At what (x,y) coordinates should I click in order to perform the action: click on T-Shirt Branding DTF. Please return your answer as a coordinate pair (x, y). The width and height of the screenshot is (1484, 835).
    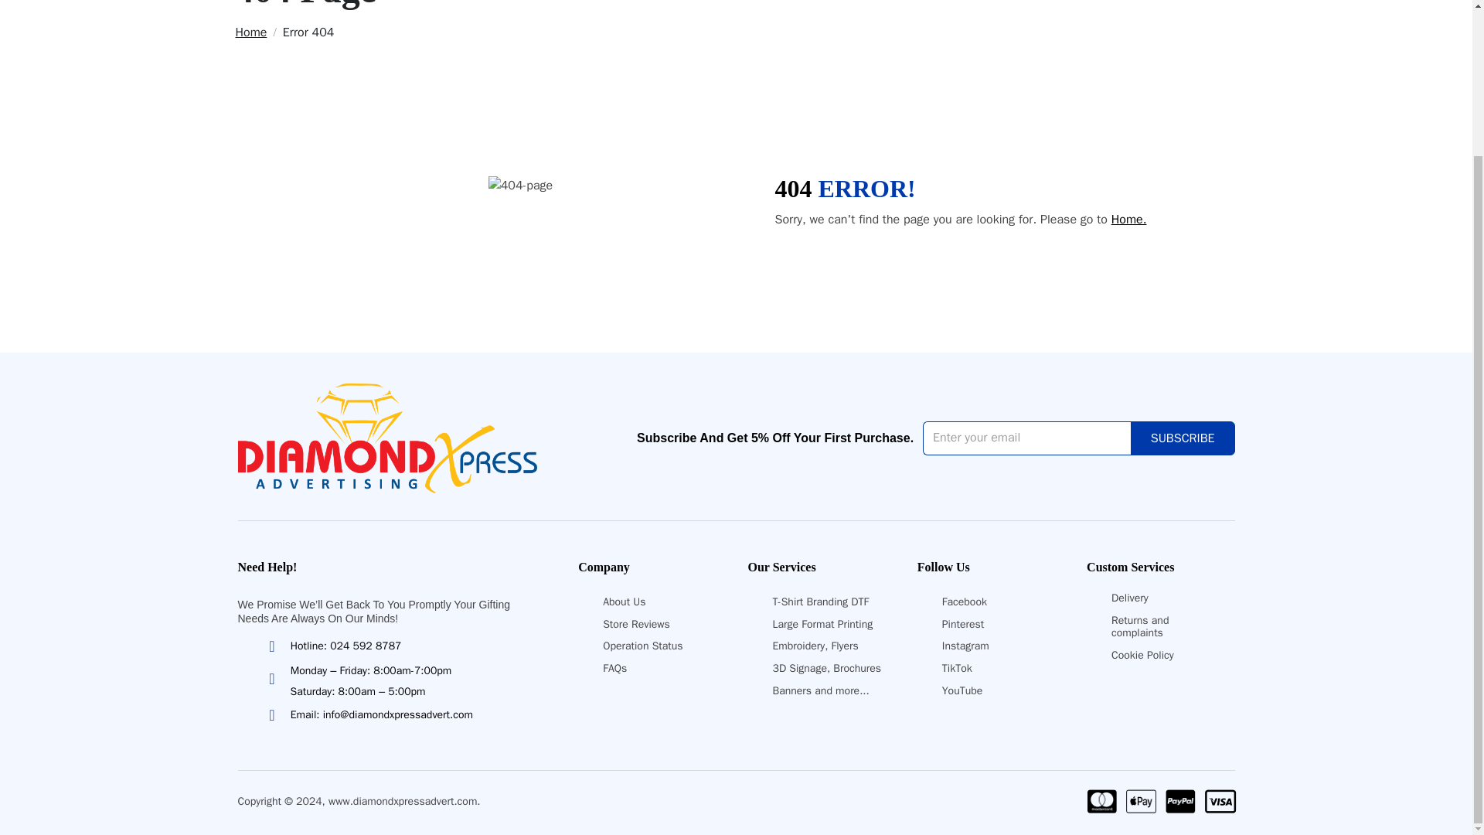
    Looking at the image, I should click on (819, 602).